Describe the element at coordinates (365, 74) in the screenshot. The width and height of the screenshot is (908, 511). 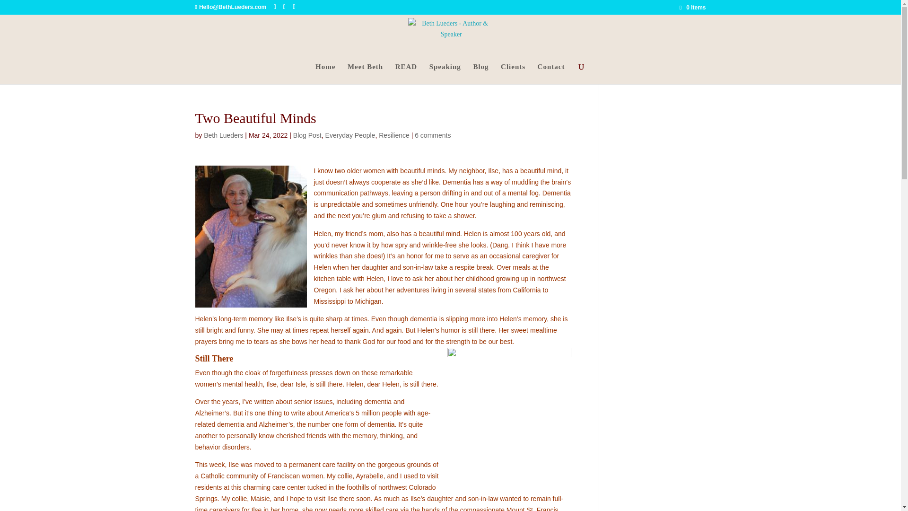
I see `Meet Beth` at that location.